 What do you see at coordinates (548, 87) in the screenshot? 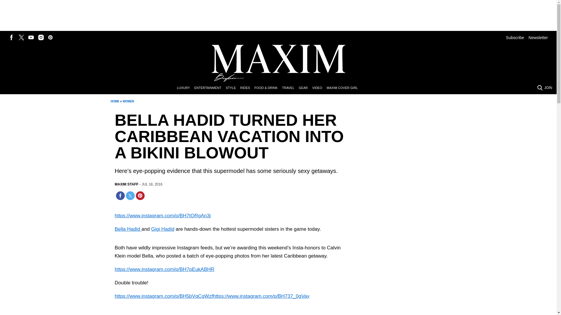
I see `JOIN` at bounding box center [548, 87].